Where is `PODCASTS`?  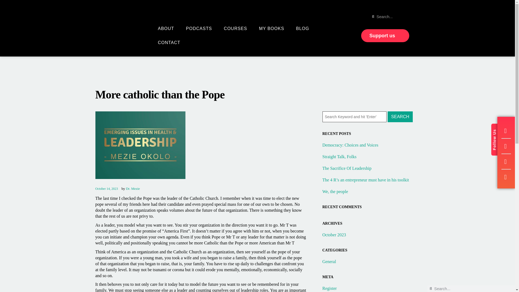 PODCASTS is located at coordinates (199, 28).